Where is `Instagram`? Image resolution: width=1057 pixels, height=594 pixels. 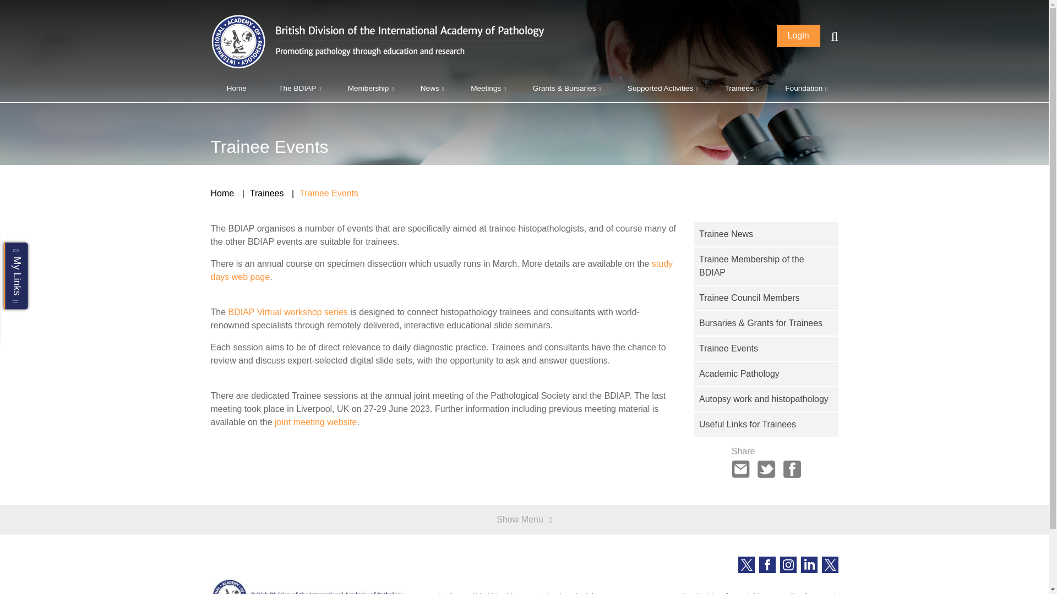 Instagram is located at coordinates (787, 564).